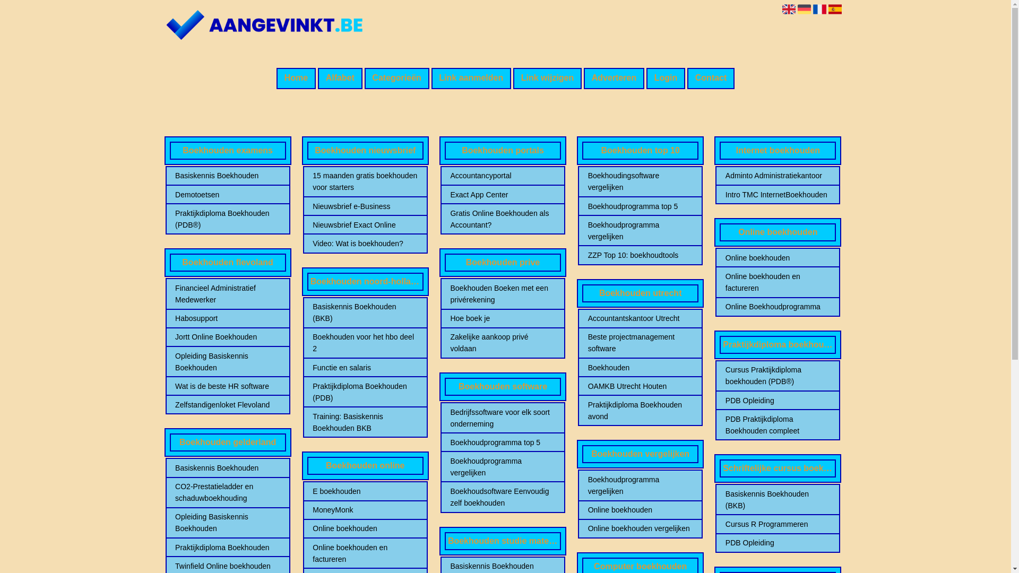  Describe the element at coordinates (228, 523) in the screenshot. I see `Opleiding Basiskennis Boekhouden` at that location.